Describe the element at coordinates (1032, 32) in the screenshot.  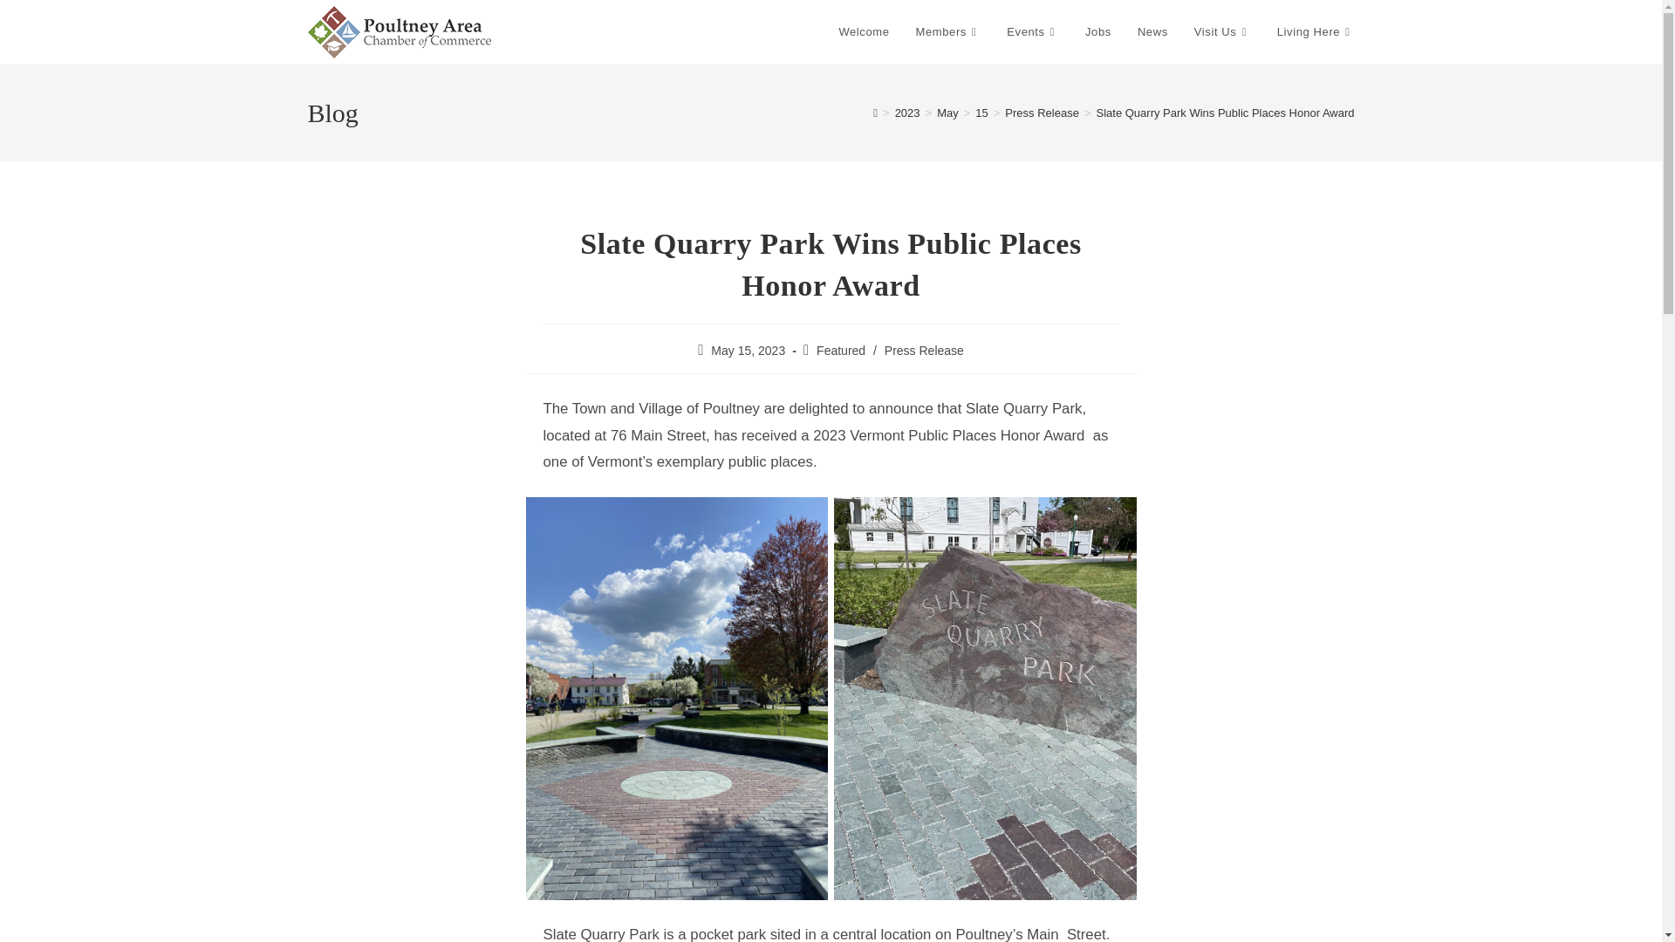
I see `Events` at that location.